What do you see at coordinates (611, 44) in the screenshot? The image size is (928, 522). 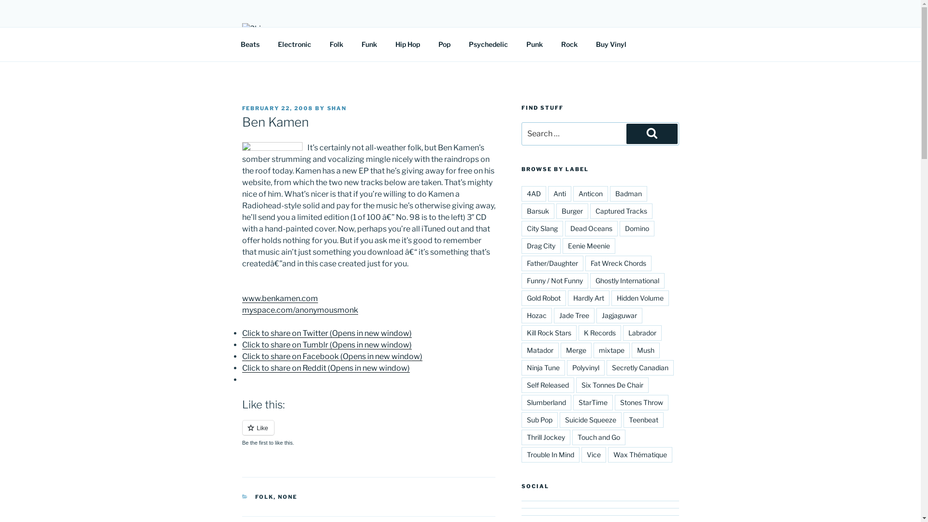 I see `Buy Vinyl` at bounding box center [611, 44].